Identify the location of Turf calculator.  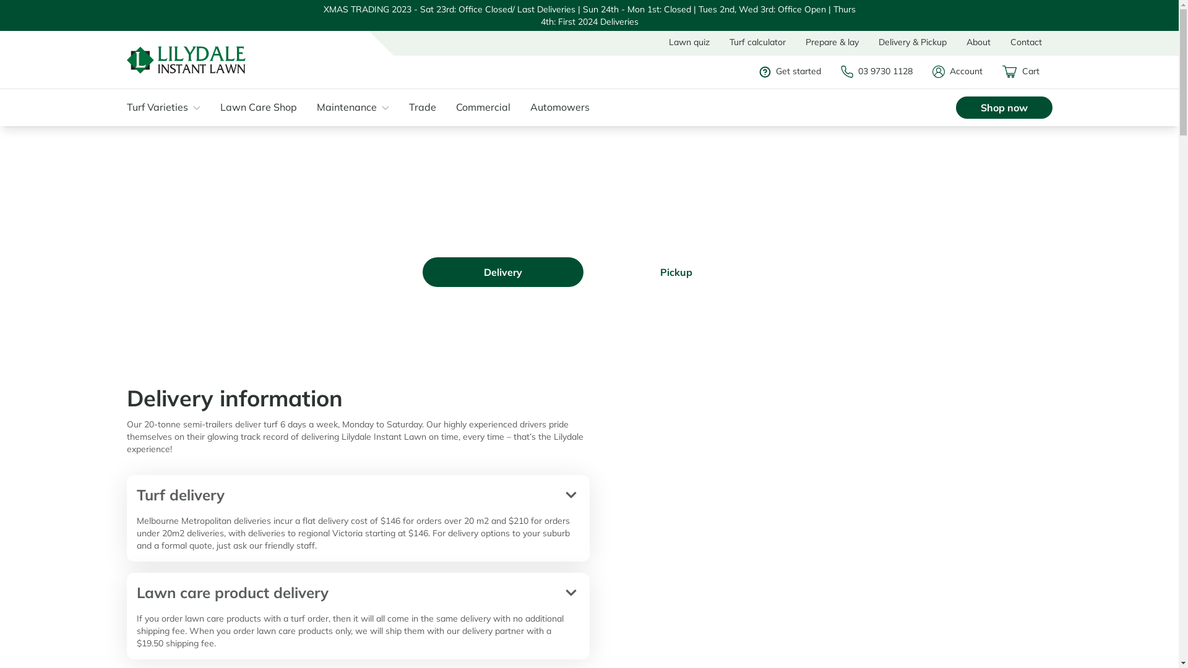
(757, 42).